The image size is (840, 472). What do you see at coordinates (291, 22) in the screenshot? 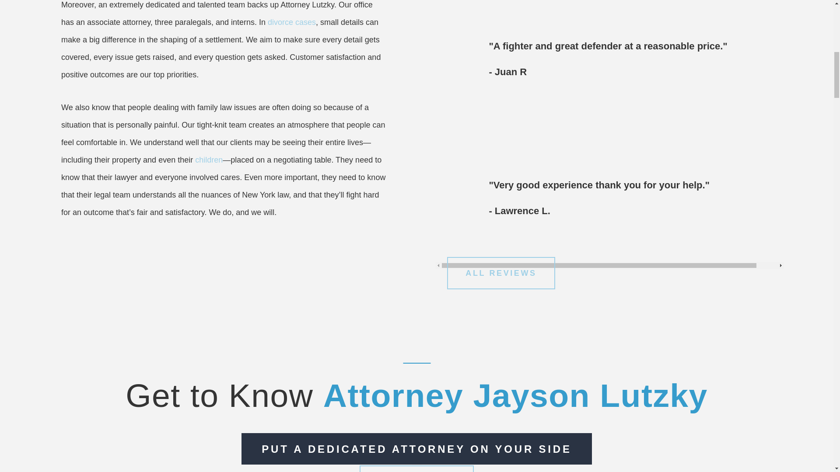
I see `divorce cases` at bounding box center [291, 22].